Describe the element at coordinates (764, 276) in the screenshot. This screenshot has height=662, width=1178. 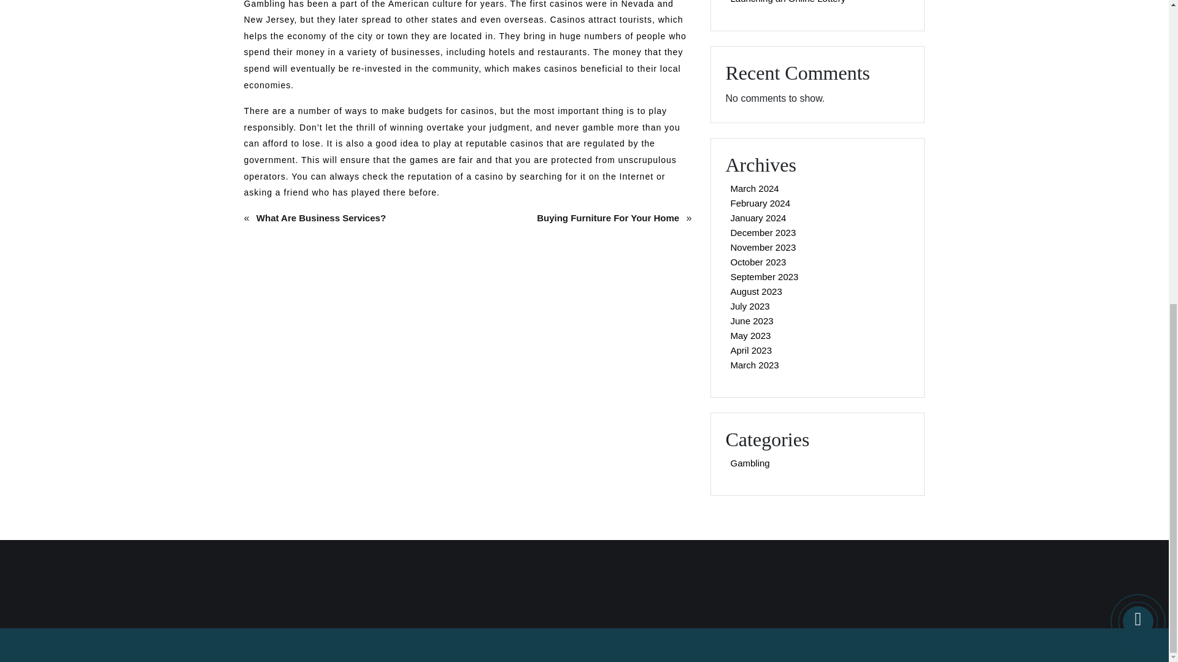
I see `September 2023` at that location.